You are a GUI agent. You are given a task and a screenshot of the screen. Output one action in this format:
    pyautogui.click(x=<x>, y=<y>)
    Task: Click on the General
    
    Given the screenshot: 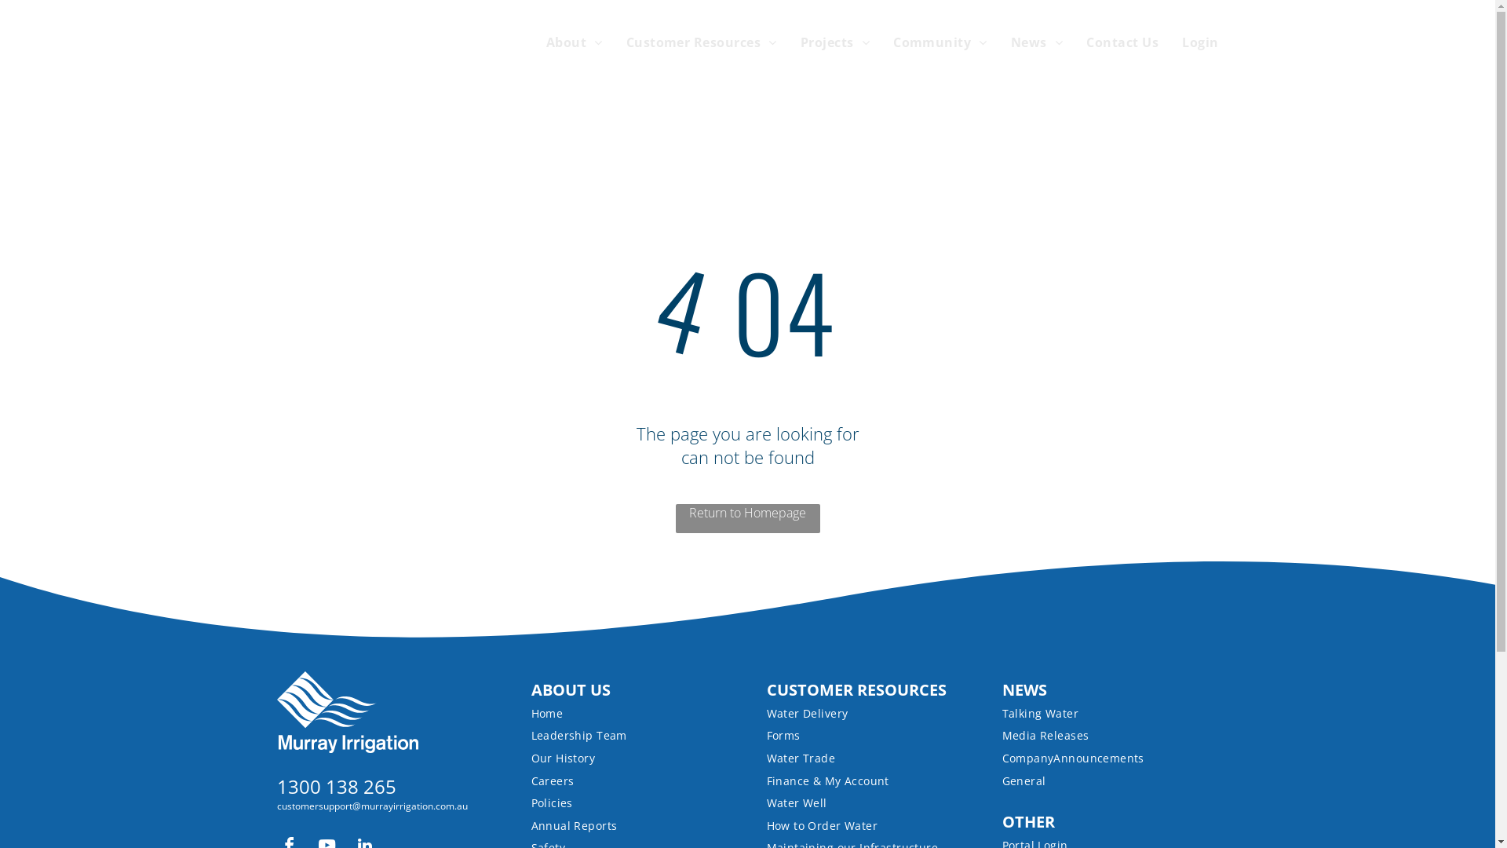 What is the action you would take?
    pyautogui.click(x=1090, y=780)
    